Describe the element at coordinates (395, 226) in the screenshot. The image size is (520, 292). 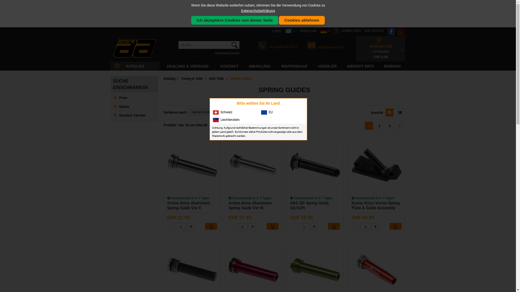
I see `In den Warenkorb` at that location.